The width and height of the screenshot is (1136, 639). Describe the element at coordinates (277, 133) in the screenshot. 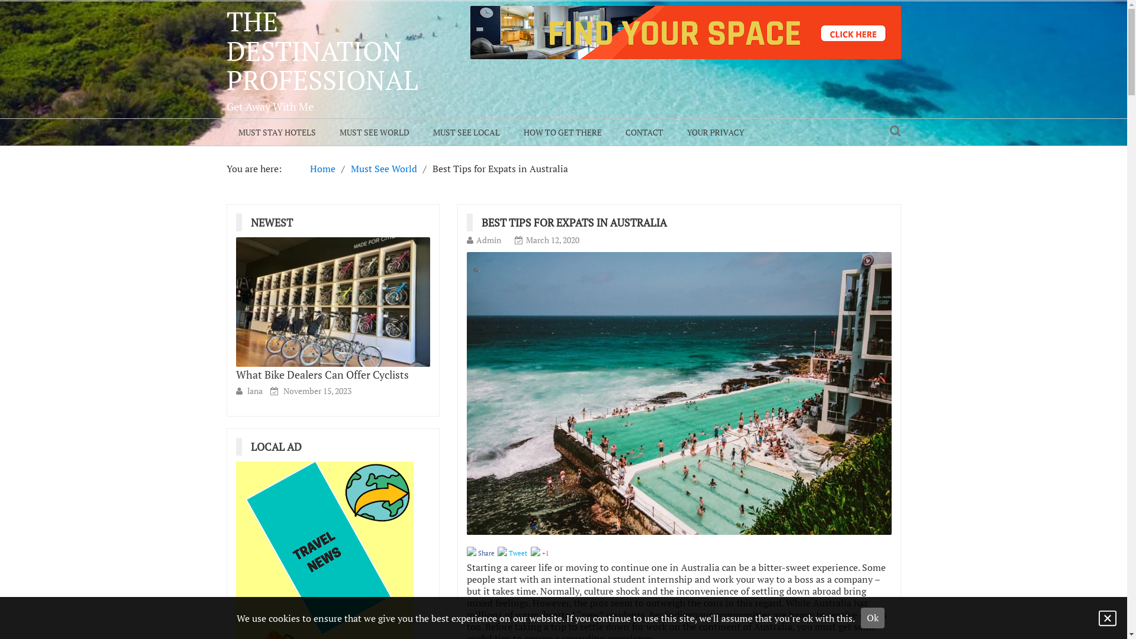

I see `MUST STAY HOTELS` at that location.